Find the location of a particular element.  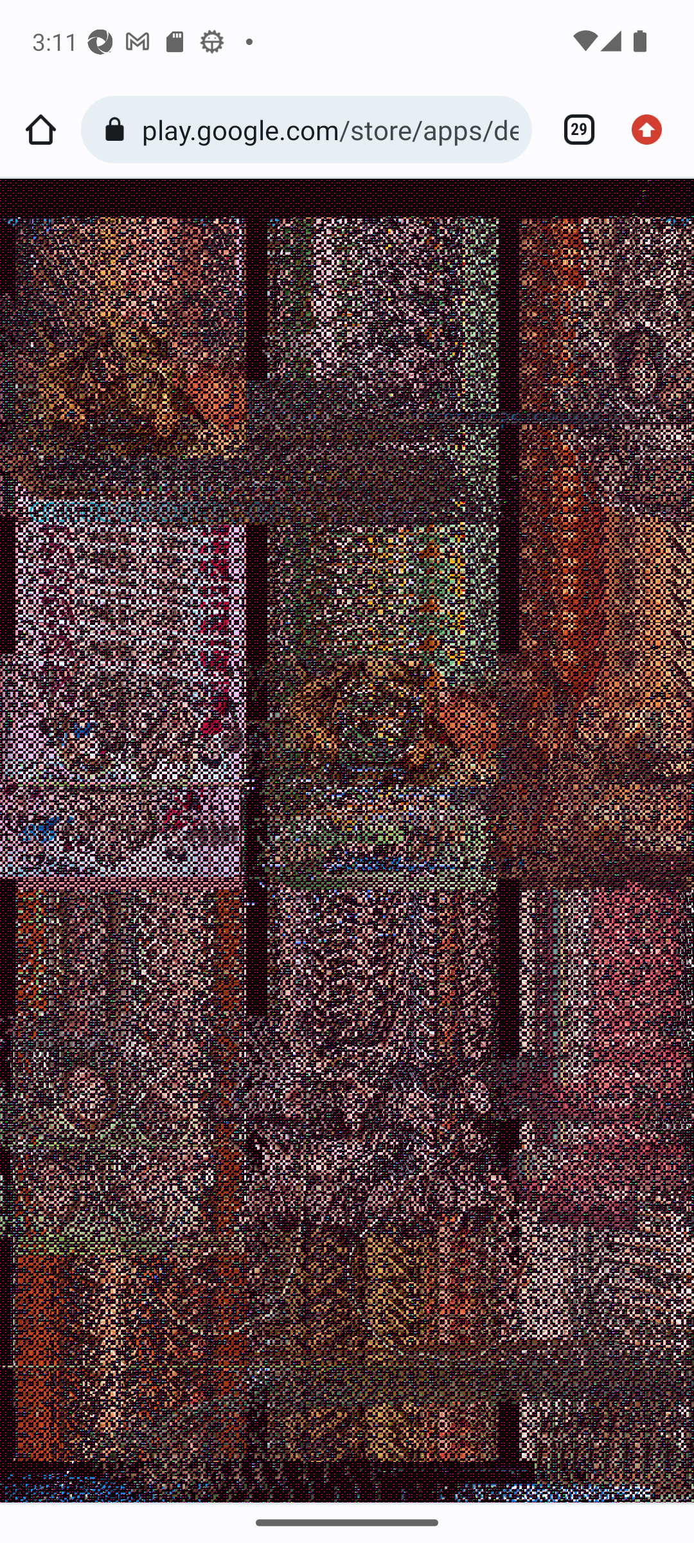

Update available. More options is located at coordinates (653, 130).